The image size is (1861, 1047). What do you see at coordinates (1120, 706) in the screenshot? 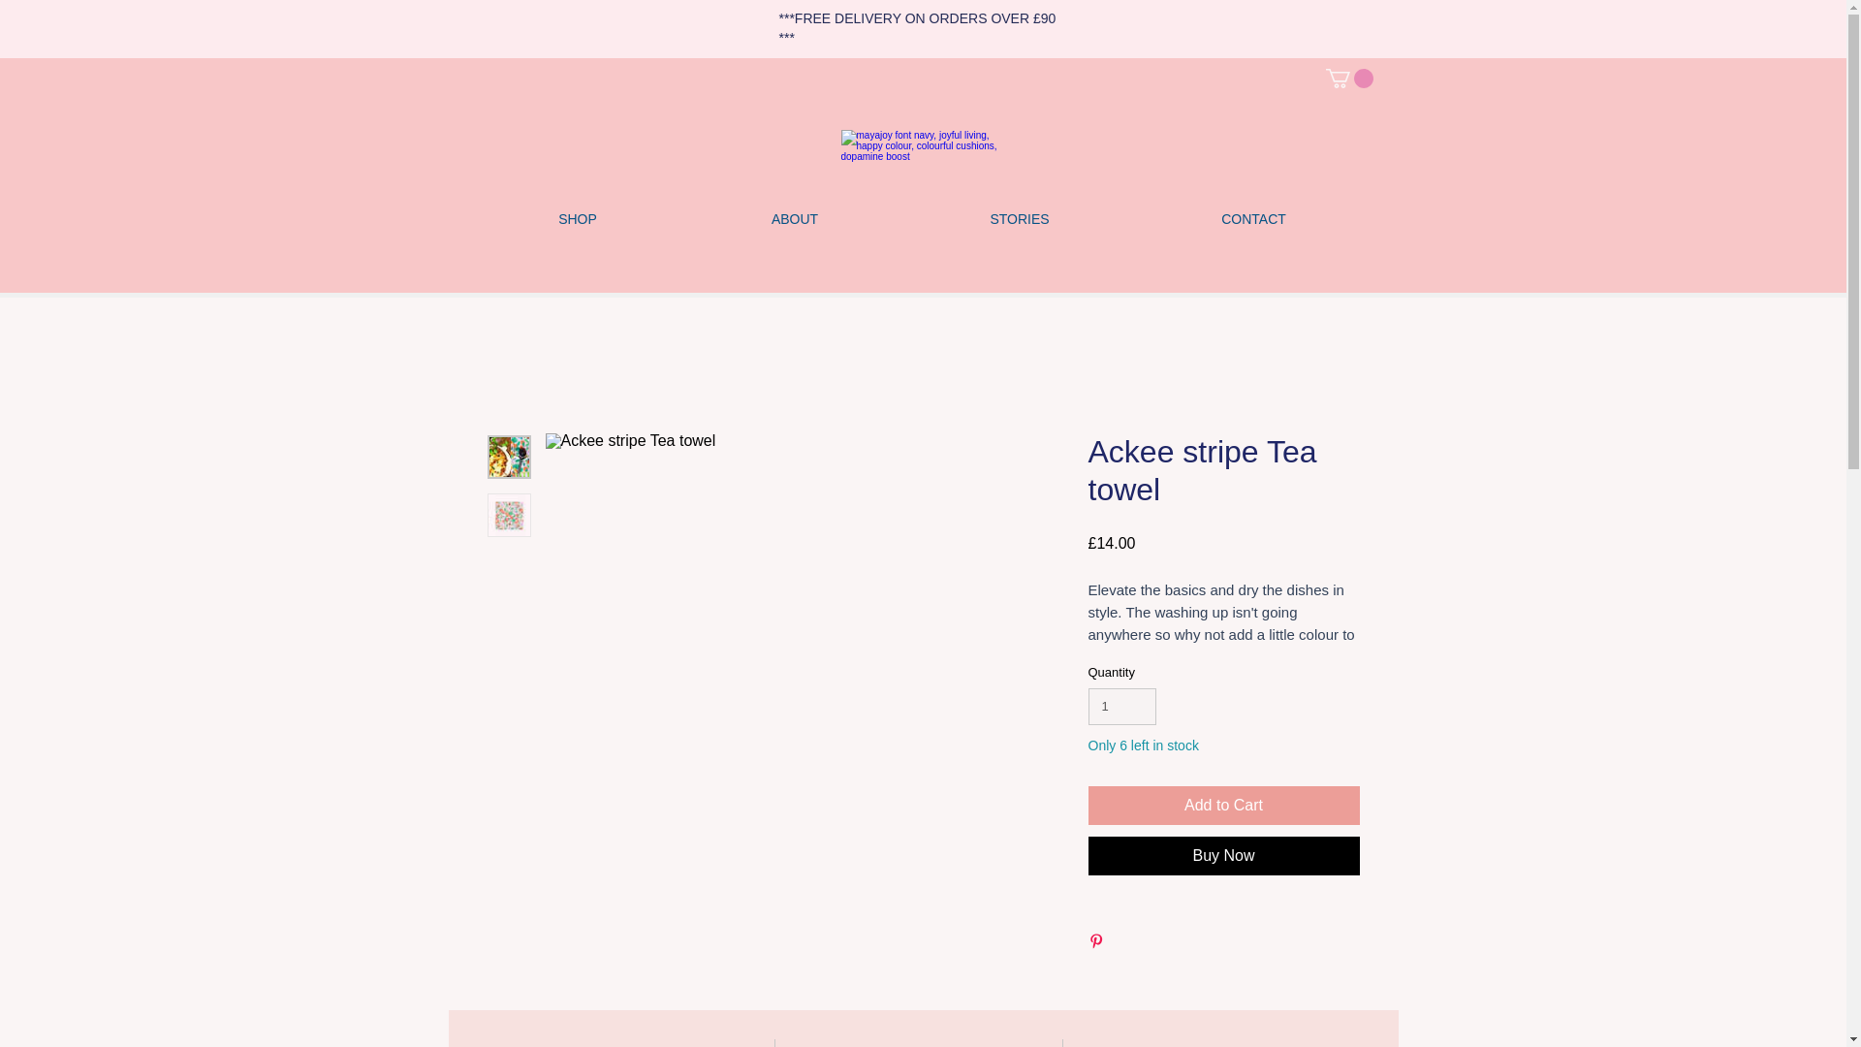
I see `1` at bounding box center [1120, 706].